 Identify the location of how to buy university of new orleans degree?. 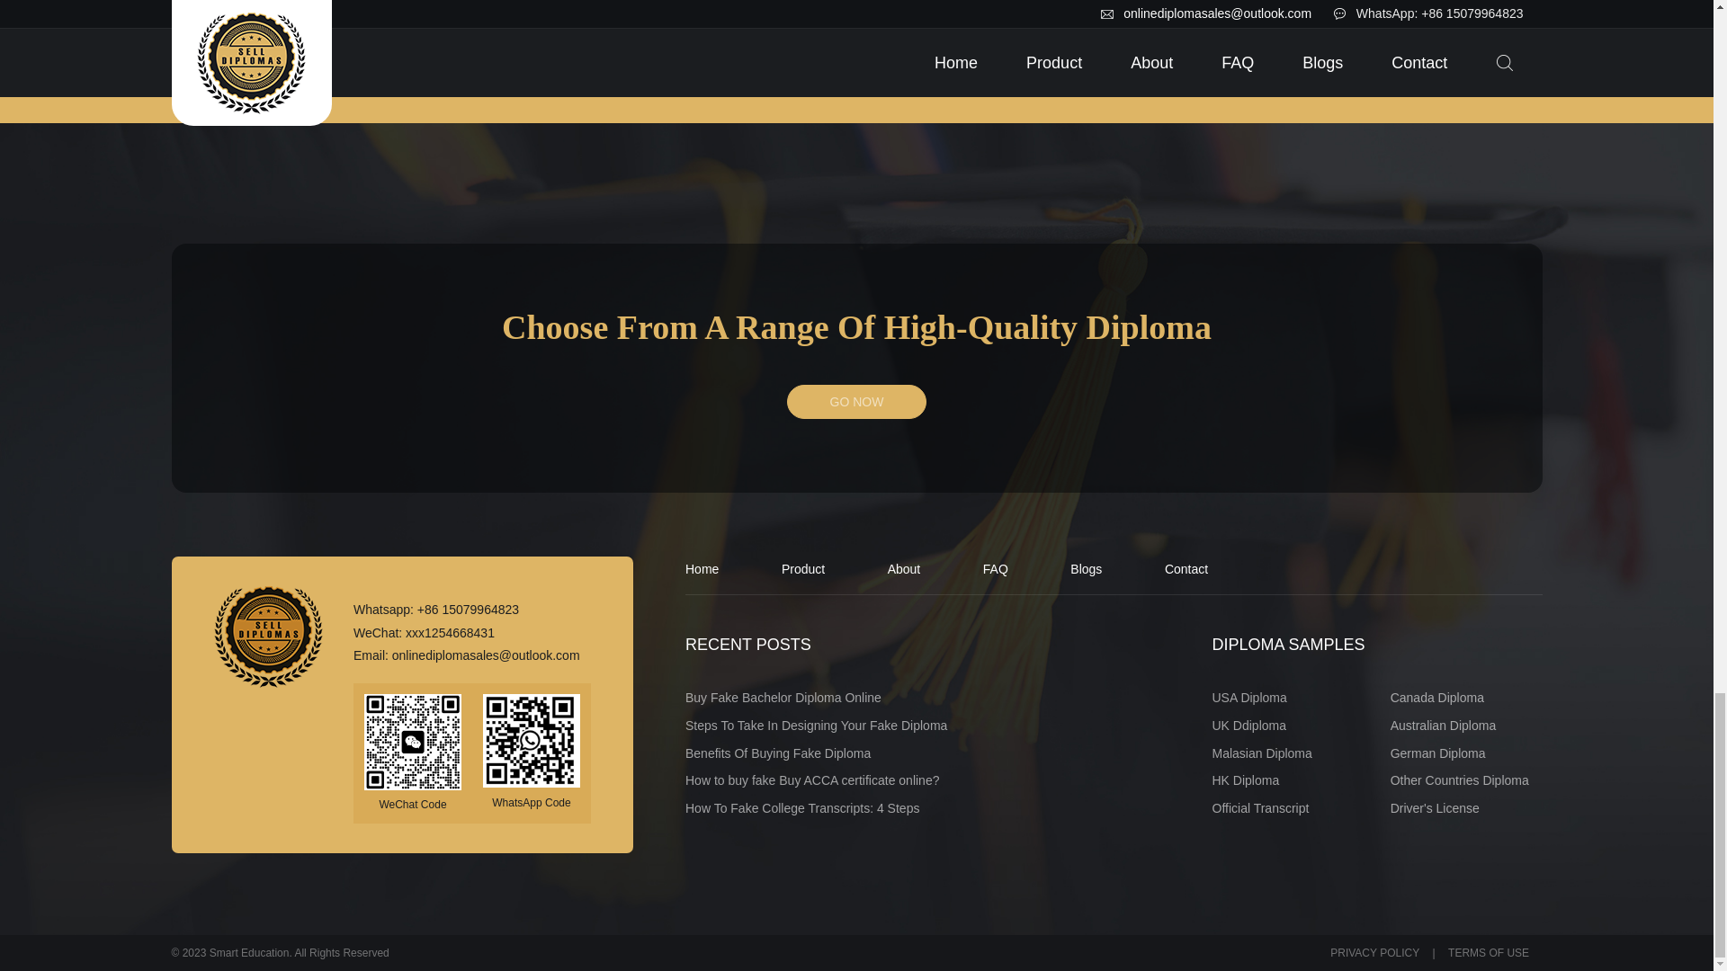
(1403, 15).